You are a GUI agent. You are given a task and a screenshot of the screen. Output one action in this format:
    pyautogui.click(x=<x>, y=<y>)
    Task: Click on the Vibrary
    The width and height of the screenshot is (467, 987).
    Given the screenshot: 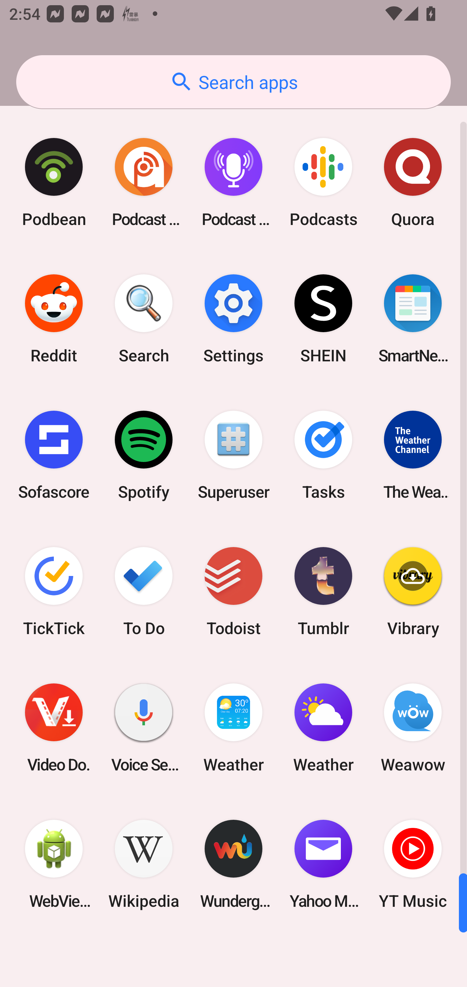 What is the action you would take?
    pyautogui.click(x=413, y=591)
    